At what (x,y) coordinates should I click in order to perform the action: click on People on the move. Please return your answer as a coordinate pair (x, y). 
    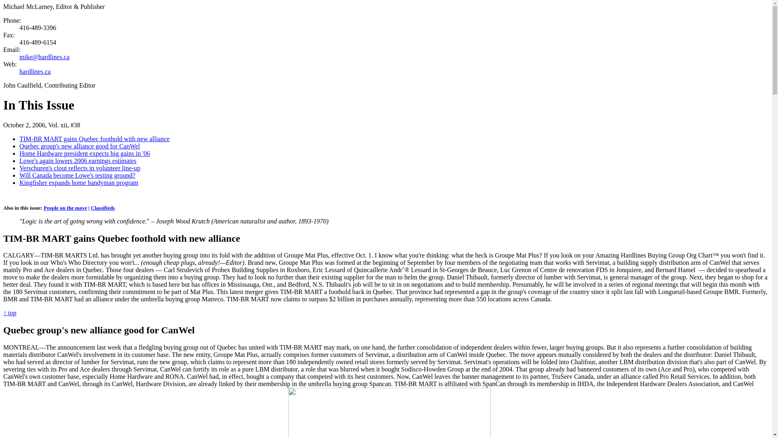
    Looking at the image, I should click on (65, 208).